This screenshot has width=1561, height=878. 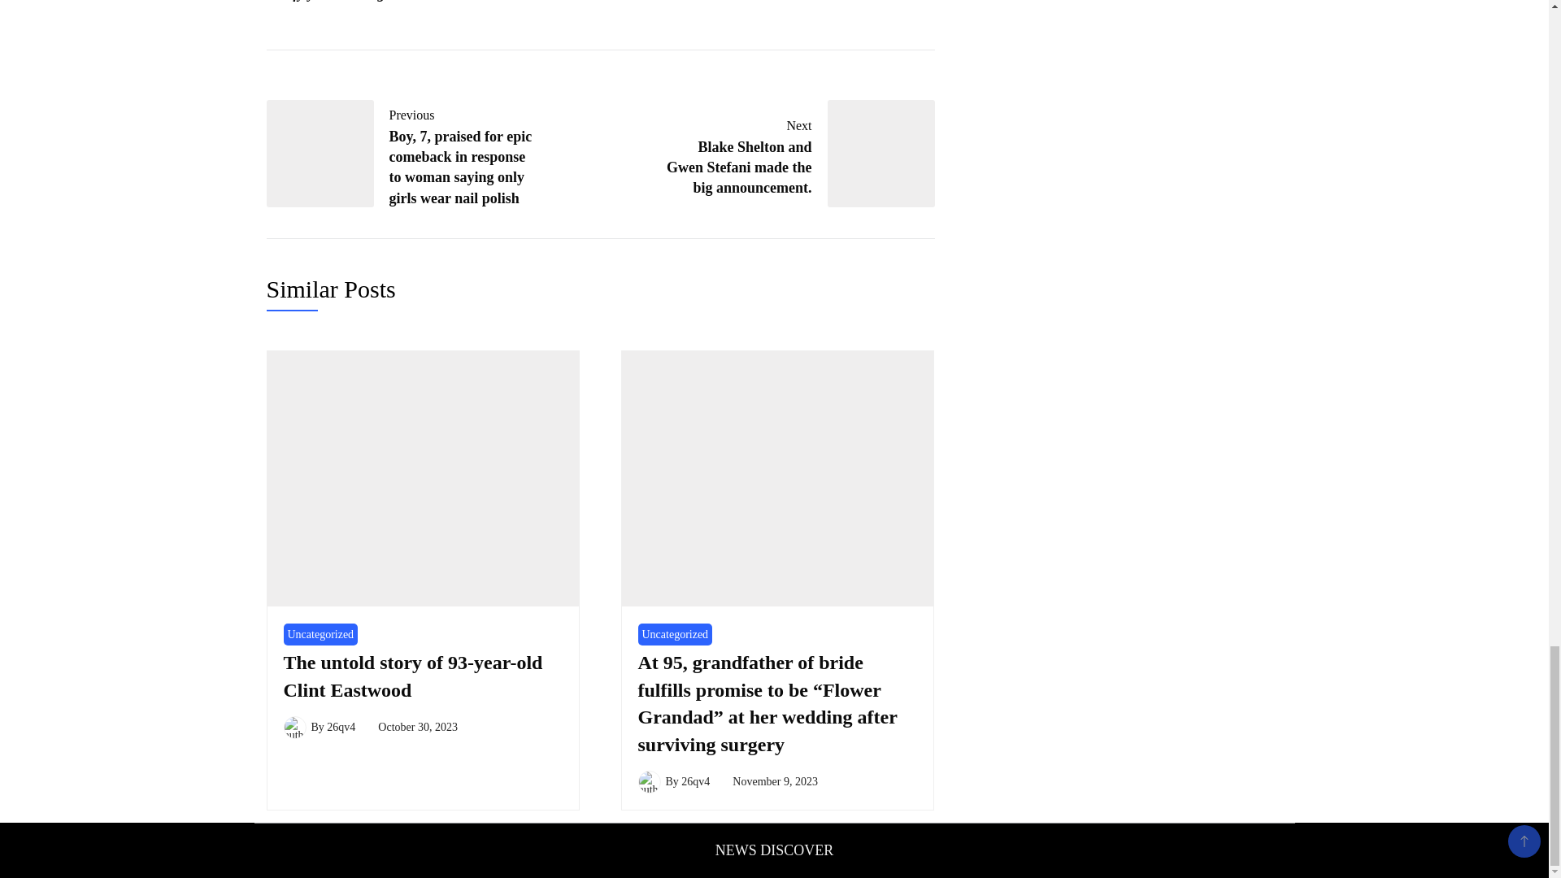 What do you see at coordinates (417, 727) in the screenshot?
I see `October 30, 2023` at bounding box center [417, 727].